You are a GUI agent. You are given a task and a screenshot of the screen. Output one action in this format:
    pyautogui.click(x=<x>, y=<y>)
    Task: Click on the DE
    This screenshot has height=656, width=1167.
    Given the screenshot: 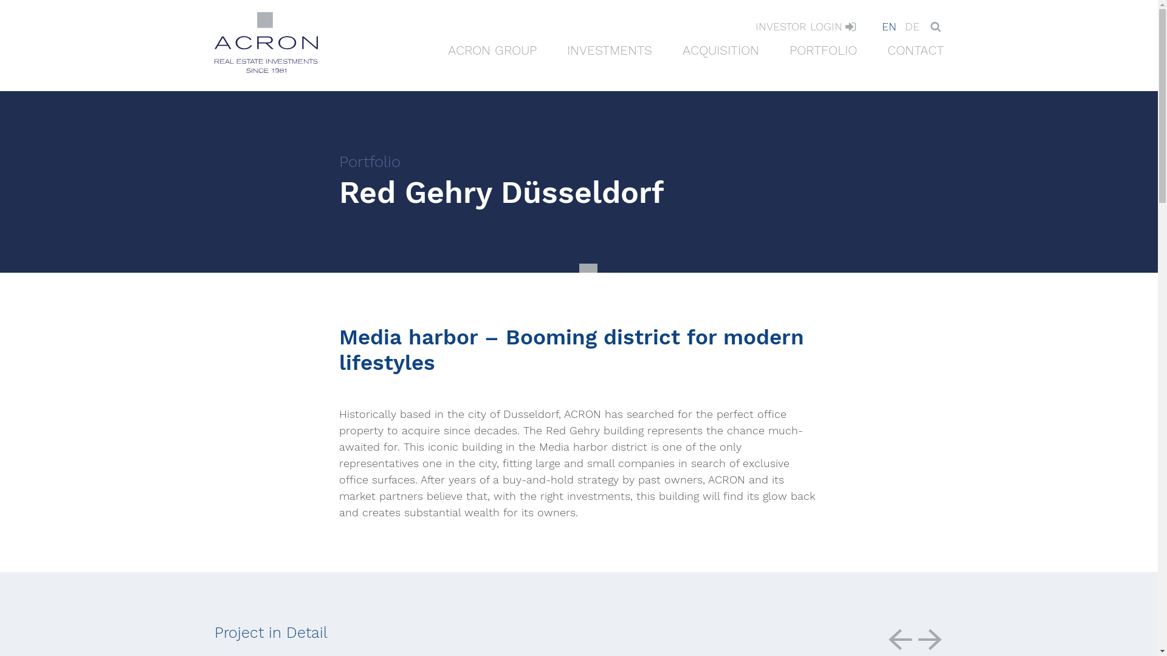 What is the action you would take?
    pyautogui.click(x=912, y=27)
    